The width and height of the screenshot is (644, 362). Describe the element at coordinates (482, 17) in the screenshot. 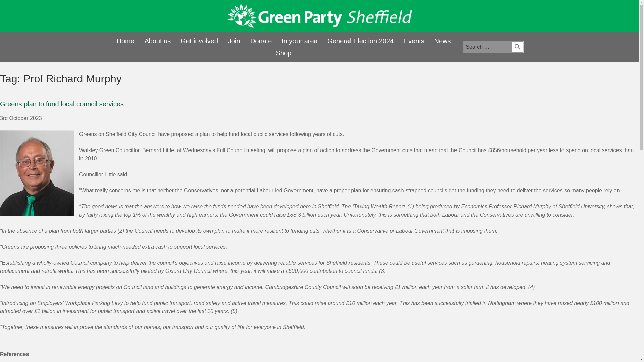

I see `Twitter` at that location.